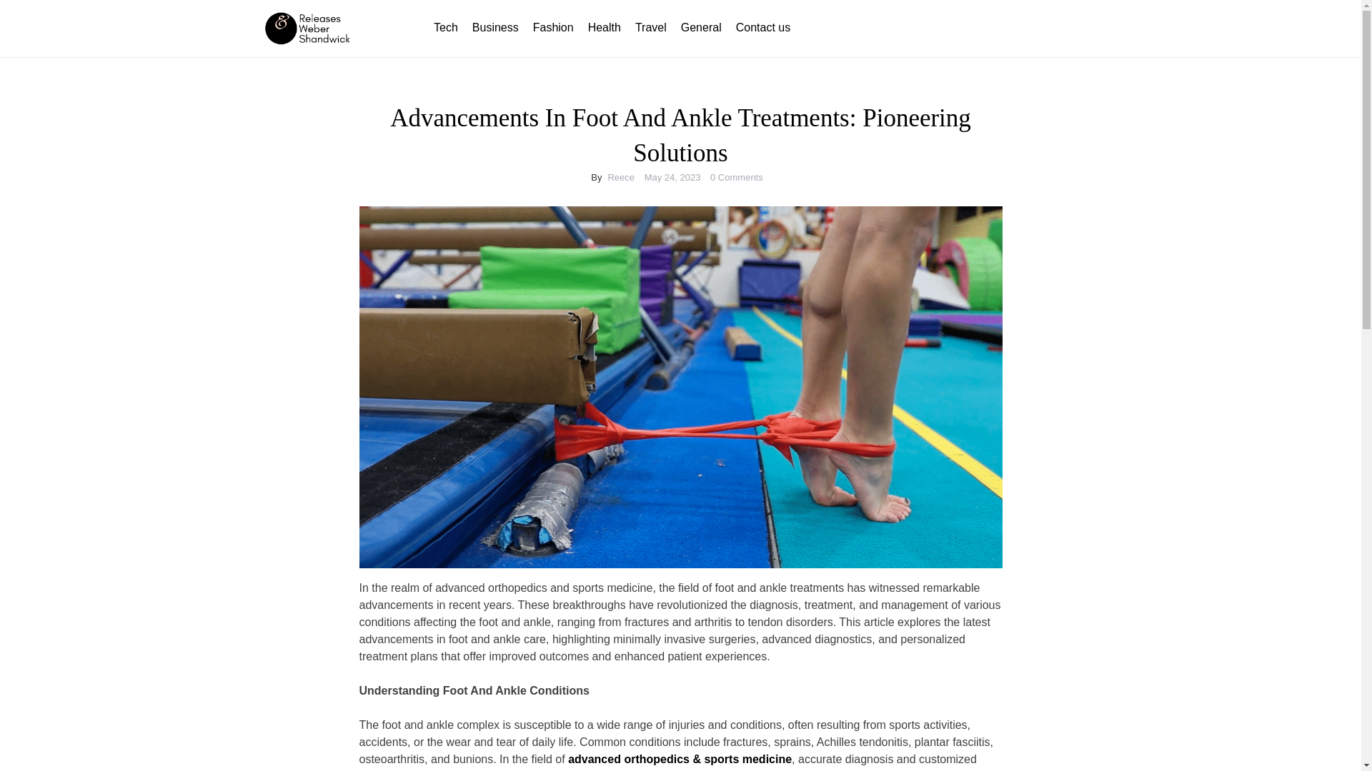 The height and width of the screenshot is (771, 1372). I want to click on 0 Comments, so click(736, 177).